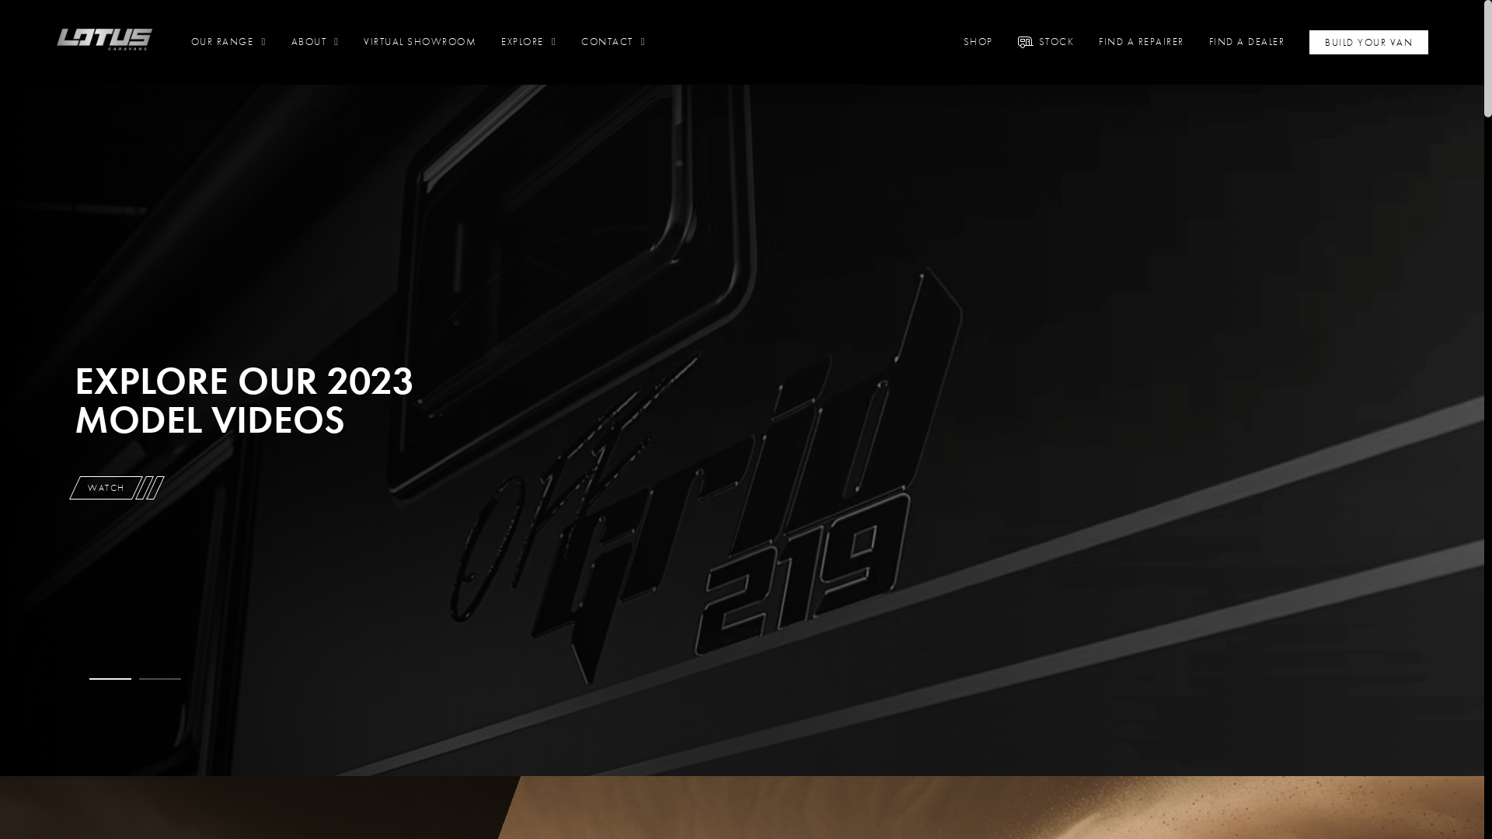 The height and width of the screenshot is (839, 1492). I want to click on FIND A DEALER, so click(1247, 42).